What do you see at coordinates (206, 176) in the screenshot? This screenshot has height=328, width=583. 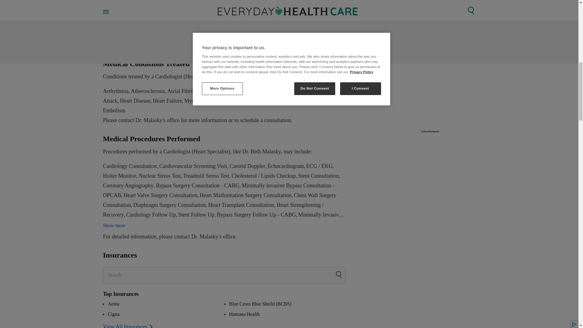 I see `Treadmill Stress Test` at bounding box center [206, 176].